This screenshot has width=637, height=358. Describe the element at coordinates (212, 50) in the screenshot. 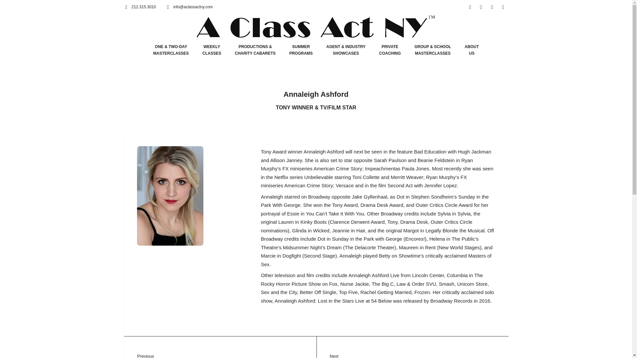

I see `Twitter` at that location.